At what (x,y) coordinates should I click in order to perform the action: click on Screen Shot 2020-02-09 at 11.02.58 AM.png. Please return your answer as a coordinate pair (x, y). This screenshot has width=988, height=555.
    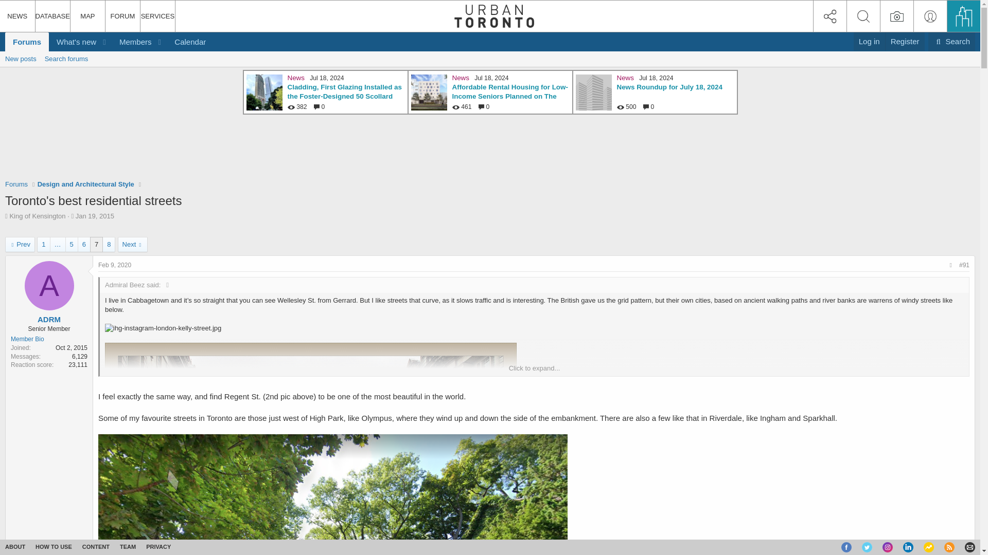
    Looking at the image, I should click on (95, 216).